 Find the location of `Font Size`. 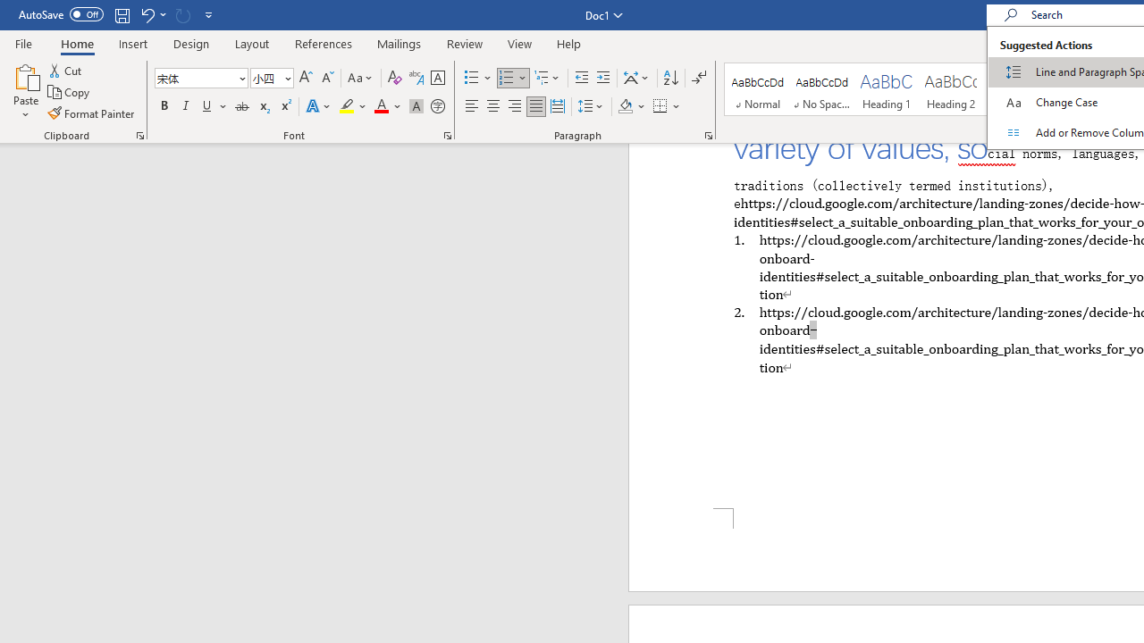

Font Size is located at coordinates (272, 79).